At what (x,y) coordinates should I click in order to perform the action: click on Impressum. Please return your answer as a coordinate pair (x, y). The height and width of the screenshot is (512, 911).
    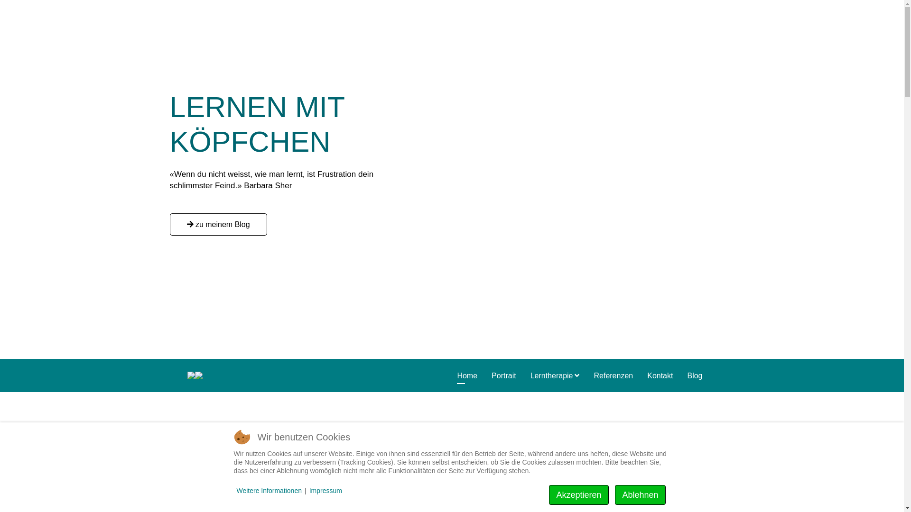
    Looking at the image, I should click on (325, 491).